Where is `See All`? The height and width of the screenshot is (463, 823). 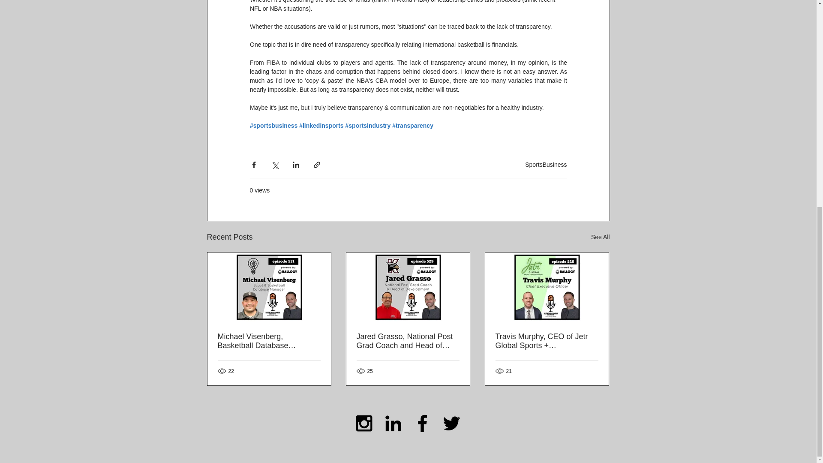 See All is located at coordinates (600, 237).